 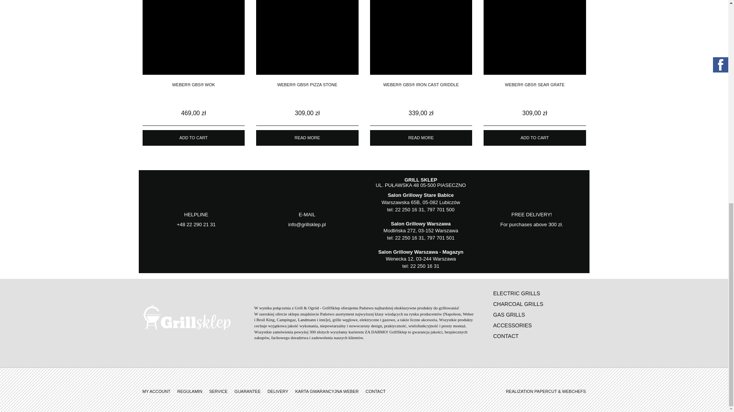 I want to click on CHARCOAL GRILLS, so click(x=518, y=304).